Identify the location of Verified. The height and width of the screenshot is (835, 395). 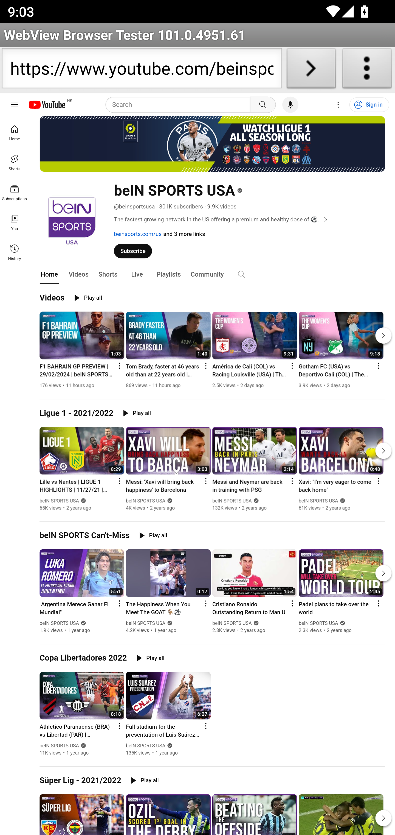
(168, 623).